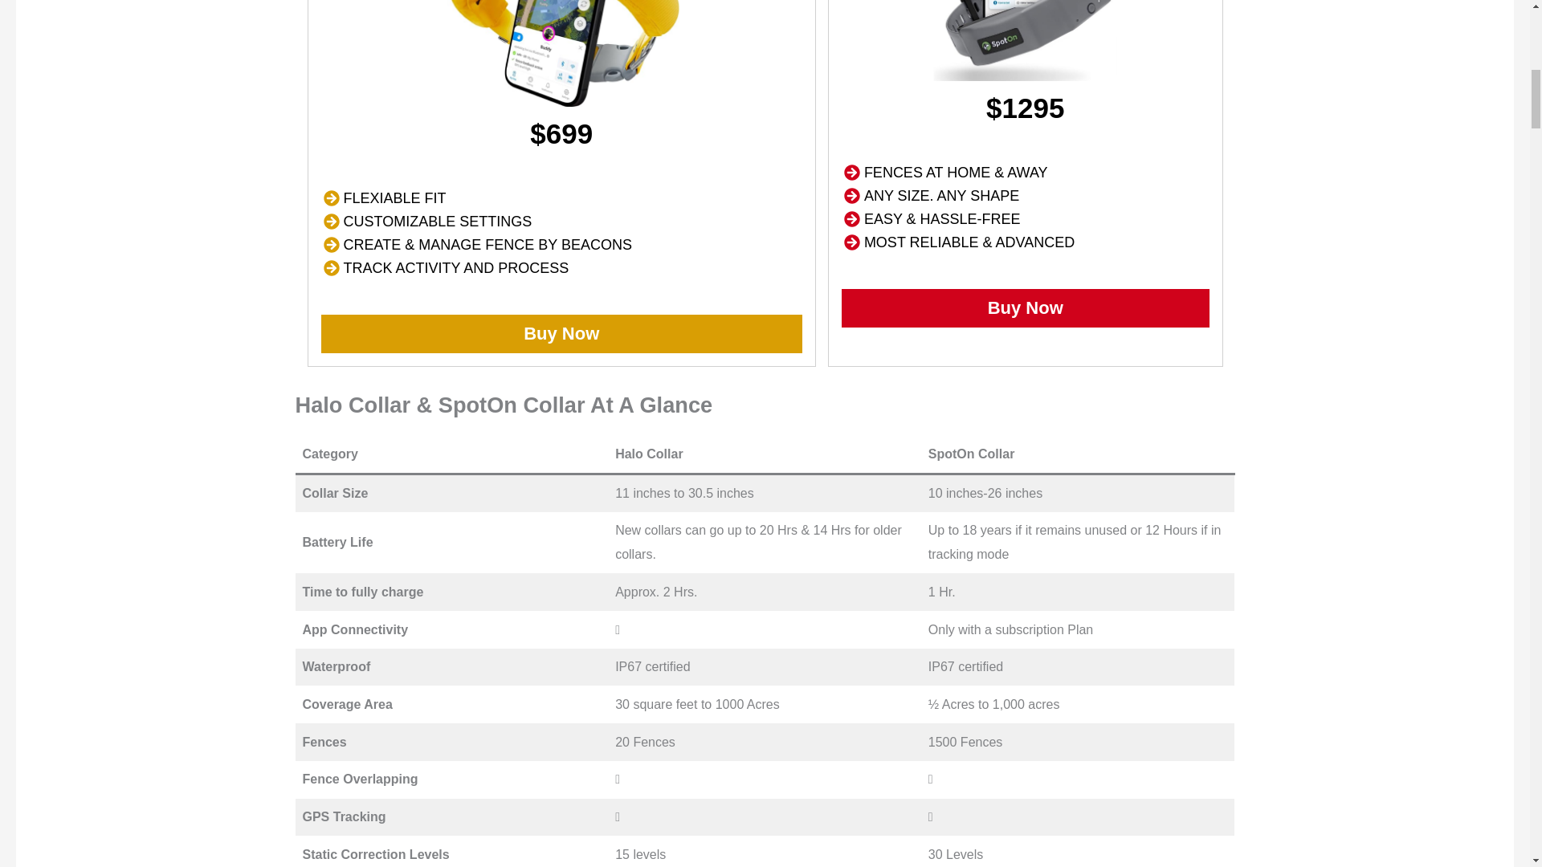 This screenshot has width=1542, height=867. What do you see at coordinates (1025, 308) in the screenshot?
I see `Buy Now` at bounding box center [1025, 308].